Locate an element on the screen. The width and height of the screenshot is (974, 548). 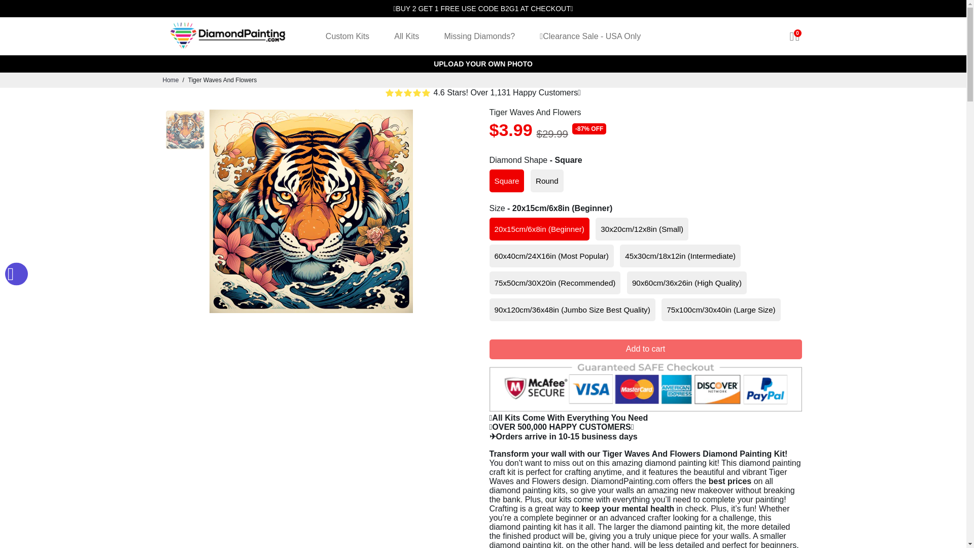
Custom Kits is located at coordinates (347, 36).